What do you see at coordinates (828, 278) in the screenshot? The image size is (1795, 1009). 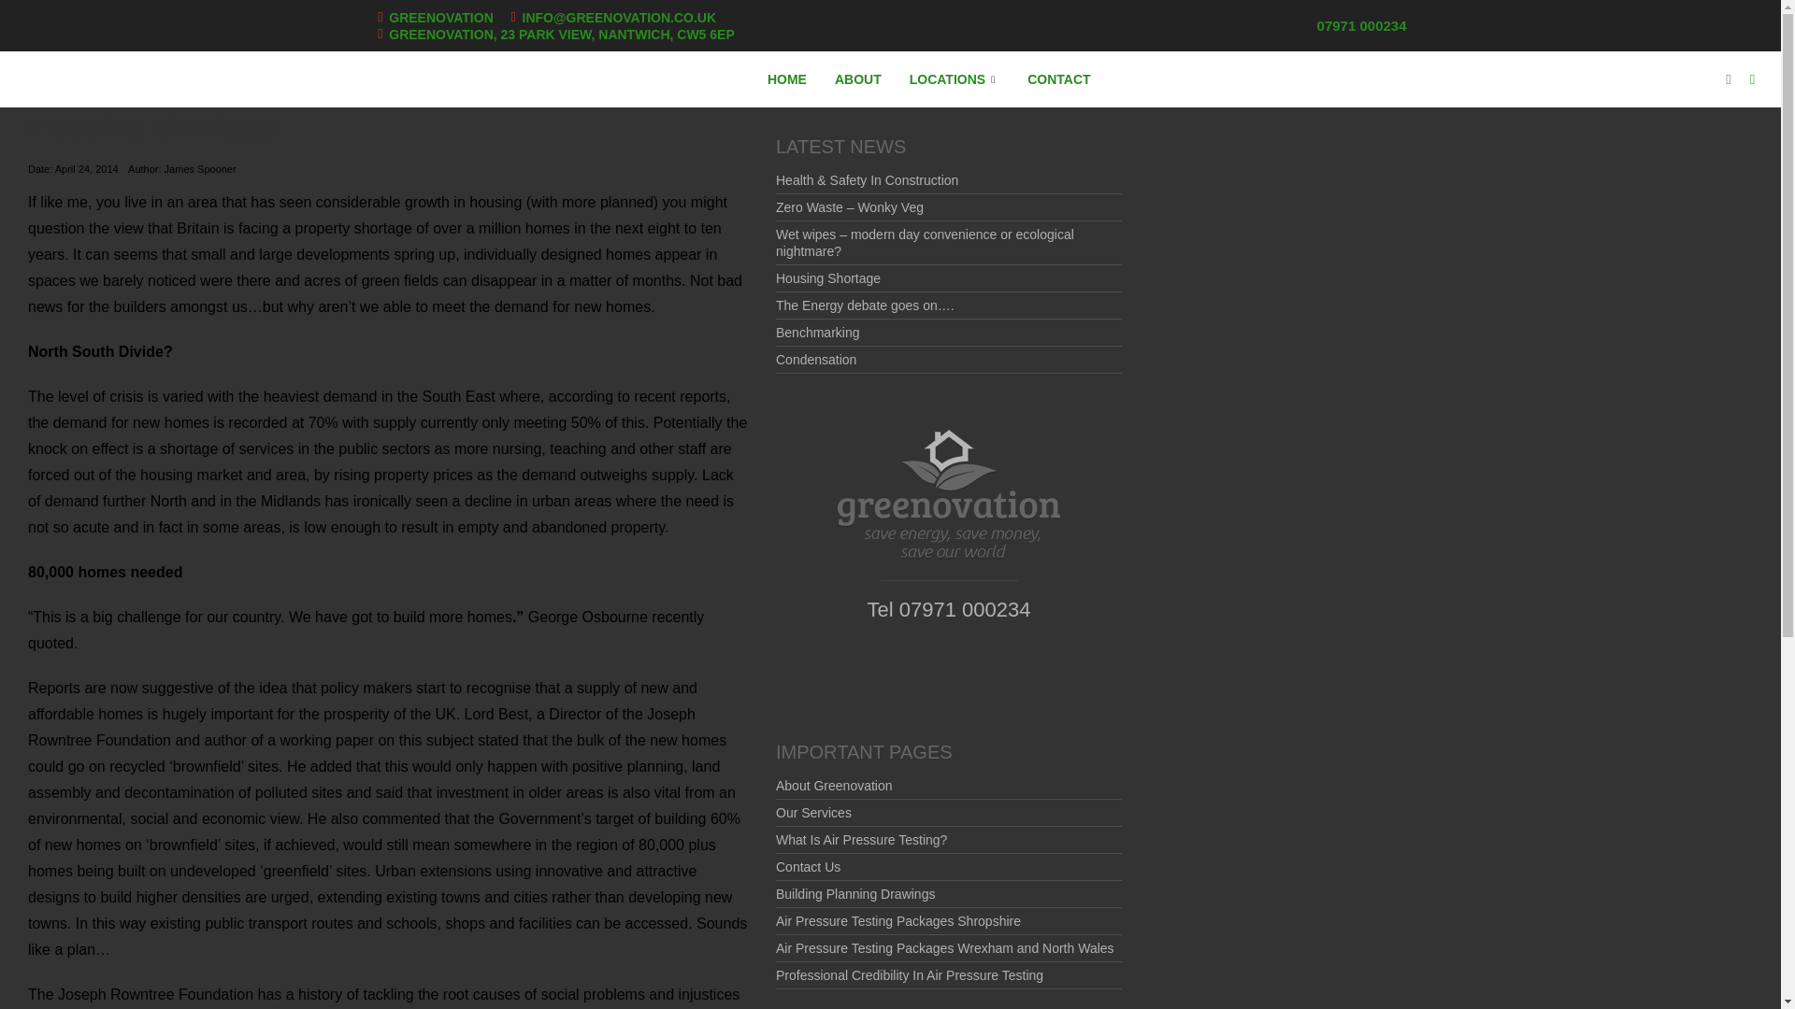 I see `Housing Shortage` at bounding box center [828, 278].